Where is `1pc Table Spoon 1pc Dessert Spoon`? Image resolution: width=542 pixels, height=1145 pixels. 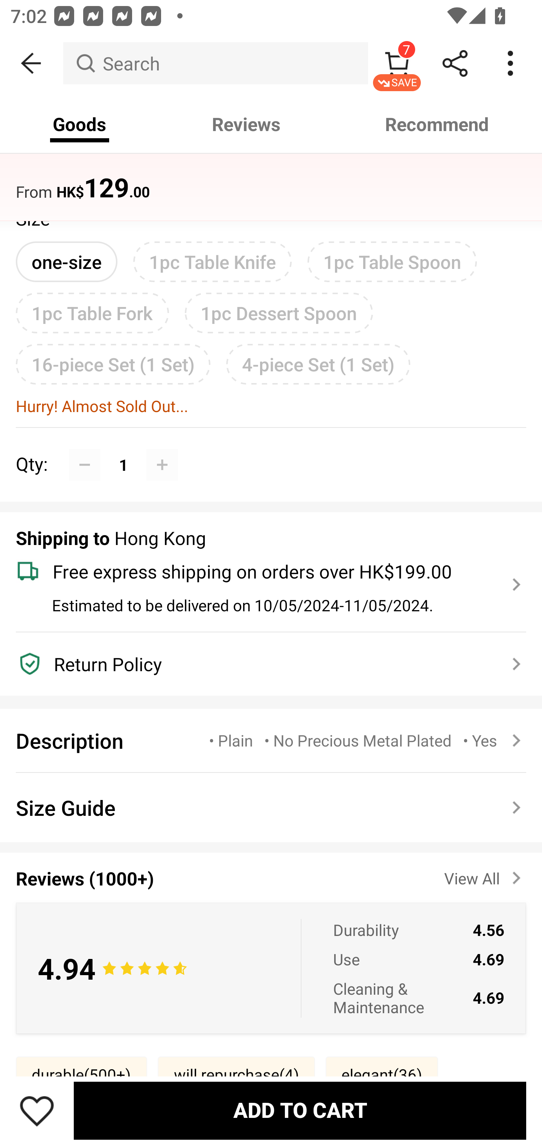
1pc Table Spoon 1pc Dessert Spoon is located at coordinates (392, 261).